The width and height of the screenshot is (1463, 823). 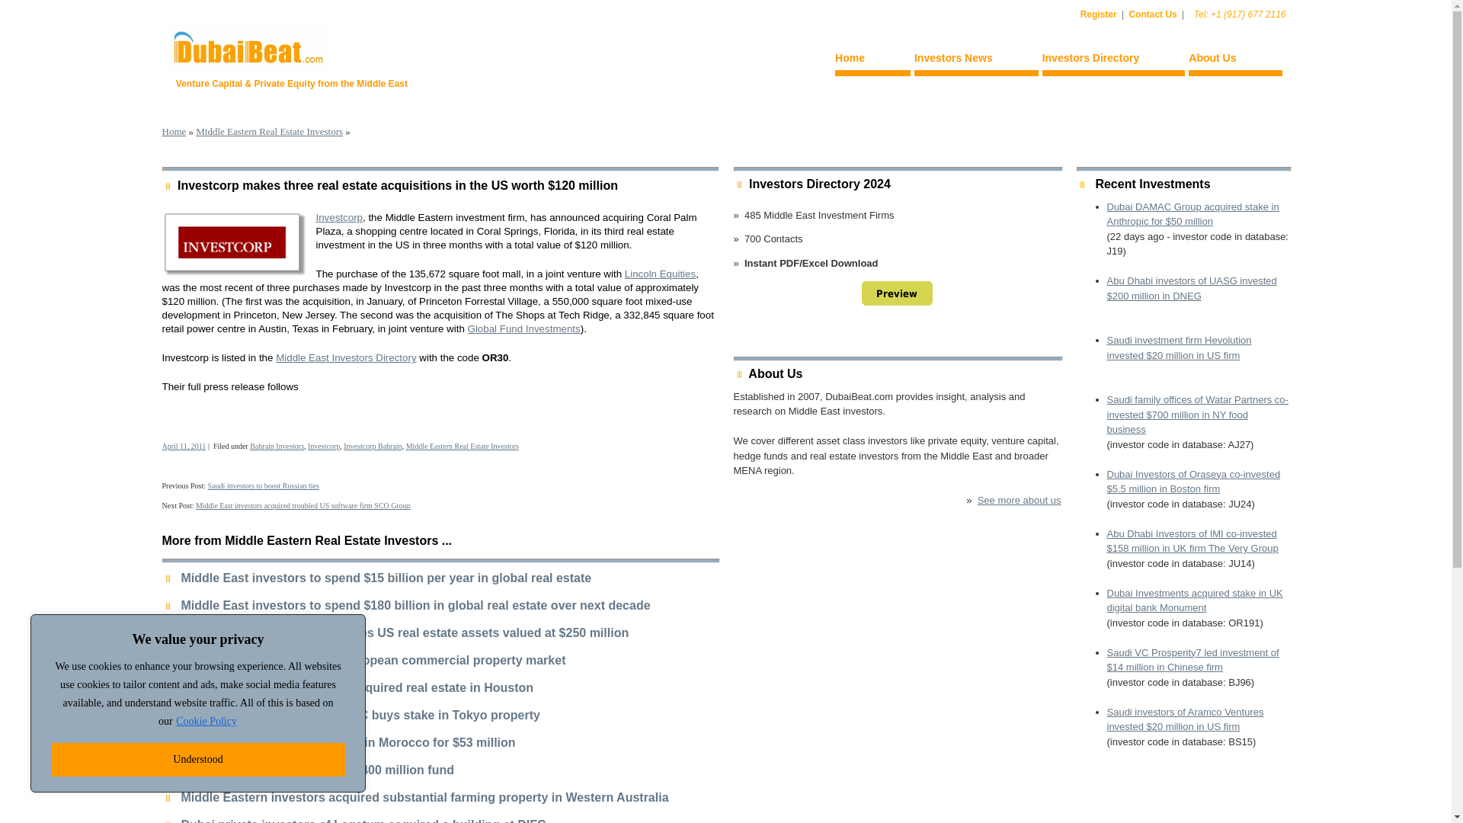 I want to click on Investors Directory, so click(x=1113, y=60).